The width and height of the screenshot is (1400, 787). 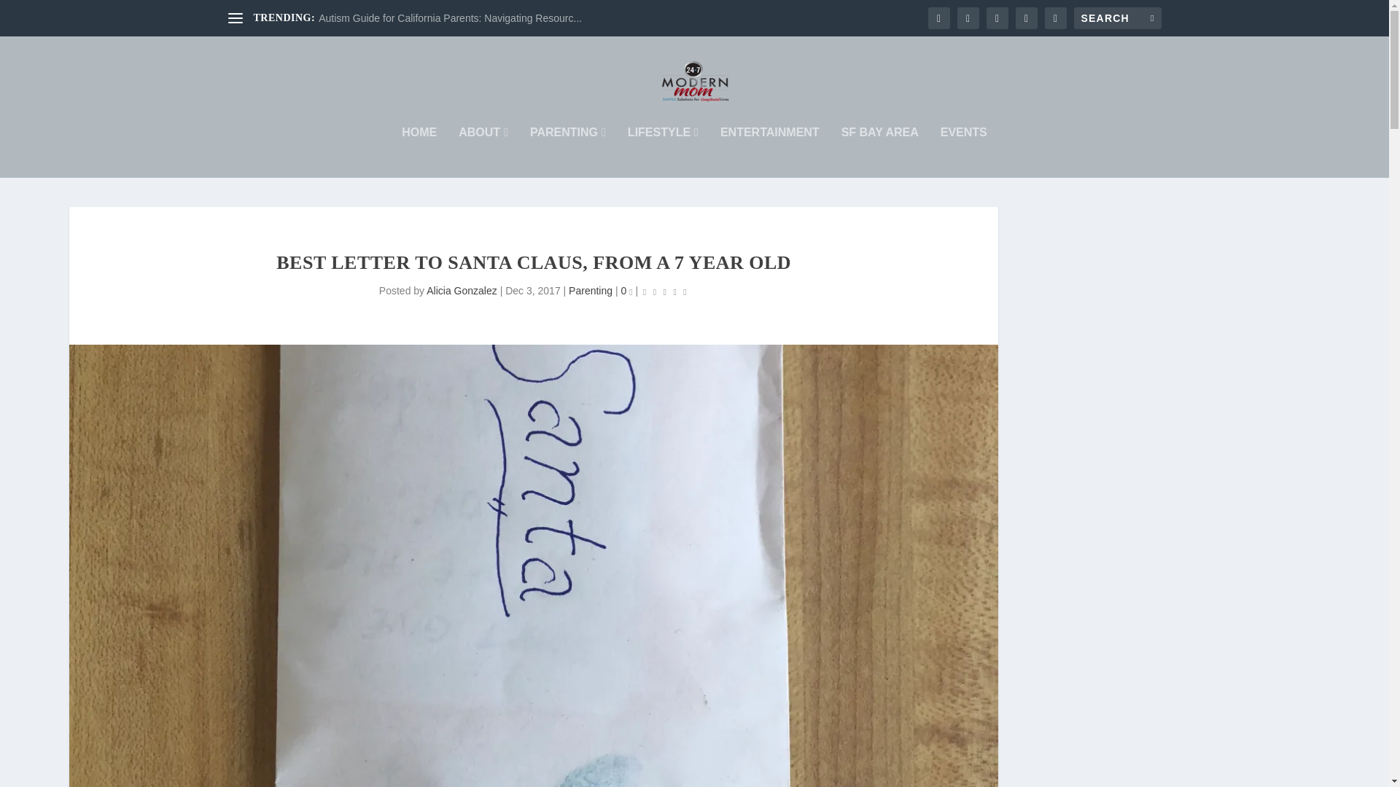 What do you see at coordinates (451, 18) in the screenshot?
I see `Autism Guide for California Parents: Navigating Resourc...` at bounding box center [451, 18].